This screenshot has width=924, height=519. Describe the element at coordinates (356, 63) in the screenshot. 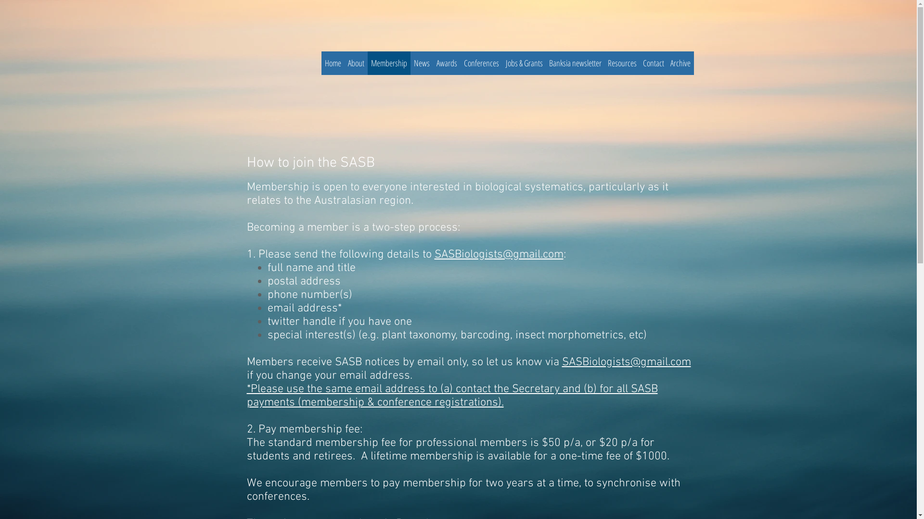

I see `About` at that location.